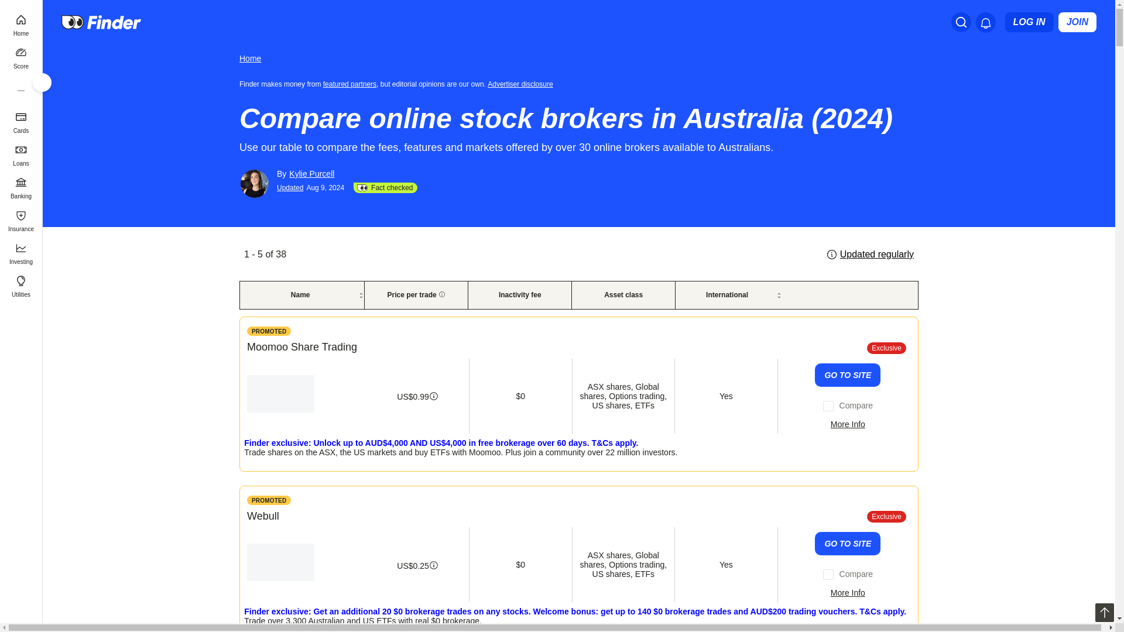 The image size is (1124, 632). What do you see at coordinates (848, 544) in the screenshot?
I see `Apply Now For The Webull` at bounding box center [848, 544].